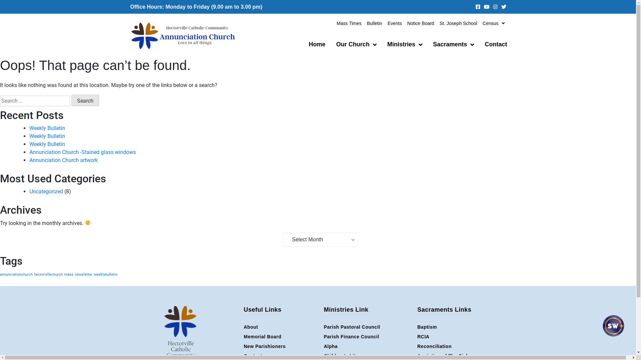  I want to click on Parish Pastoral Council, so click(367, 327).